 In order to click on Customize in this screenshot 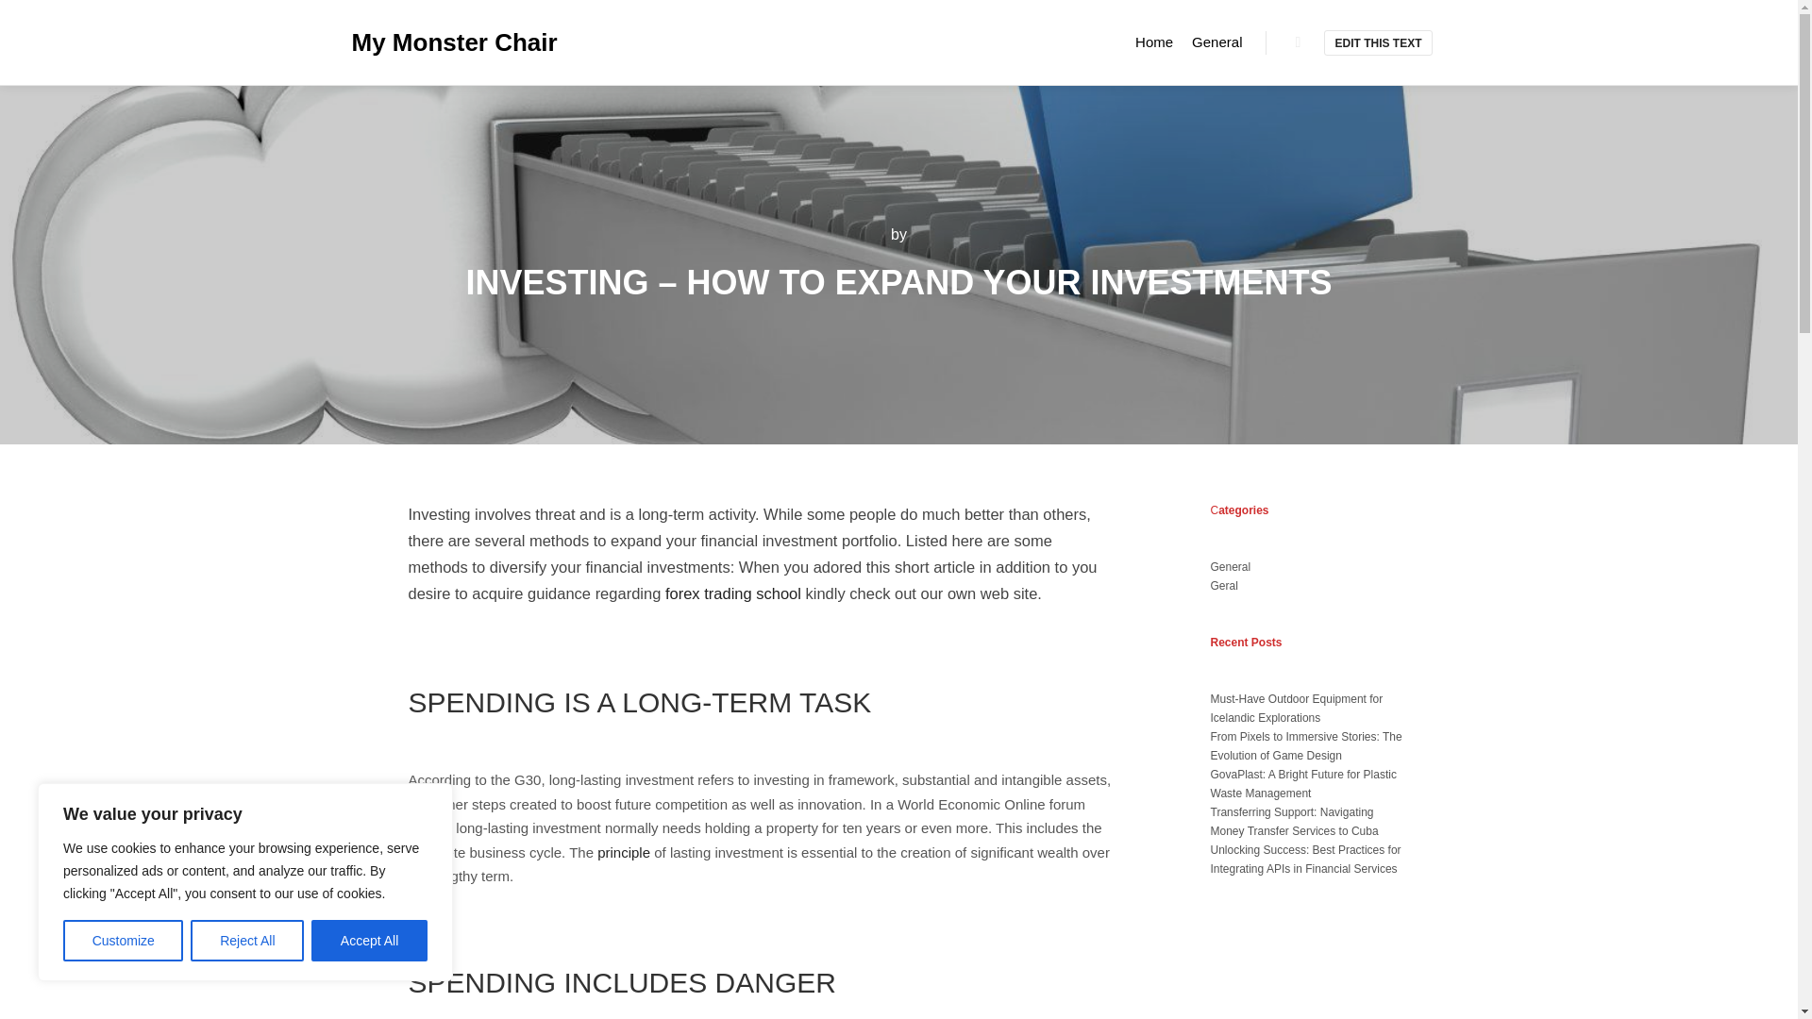, I will do `click(123, 941)`.